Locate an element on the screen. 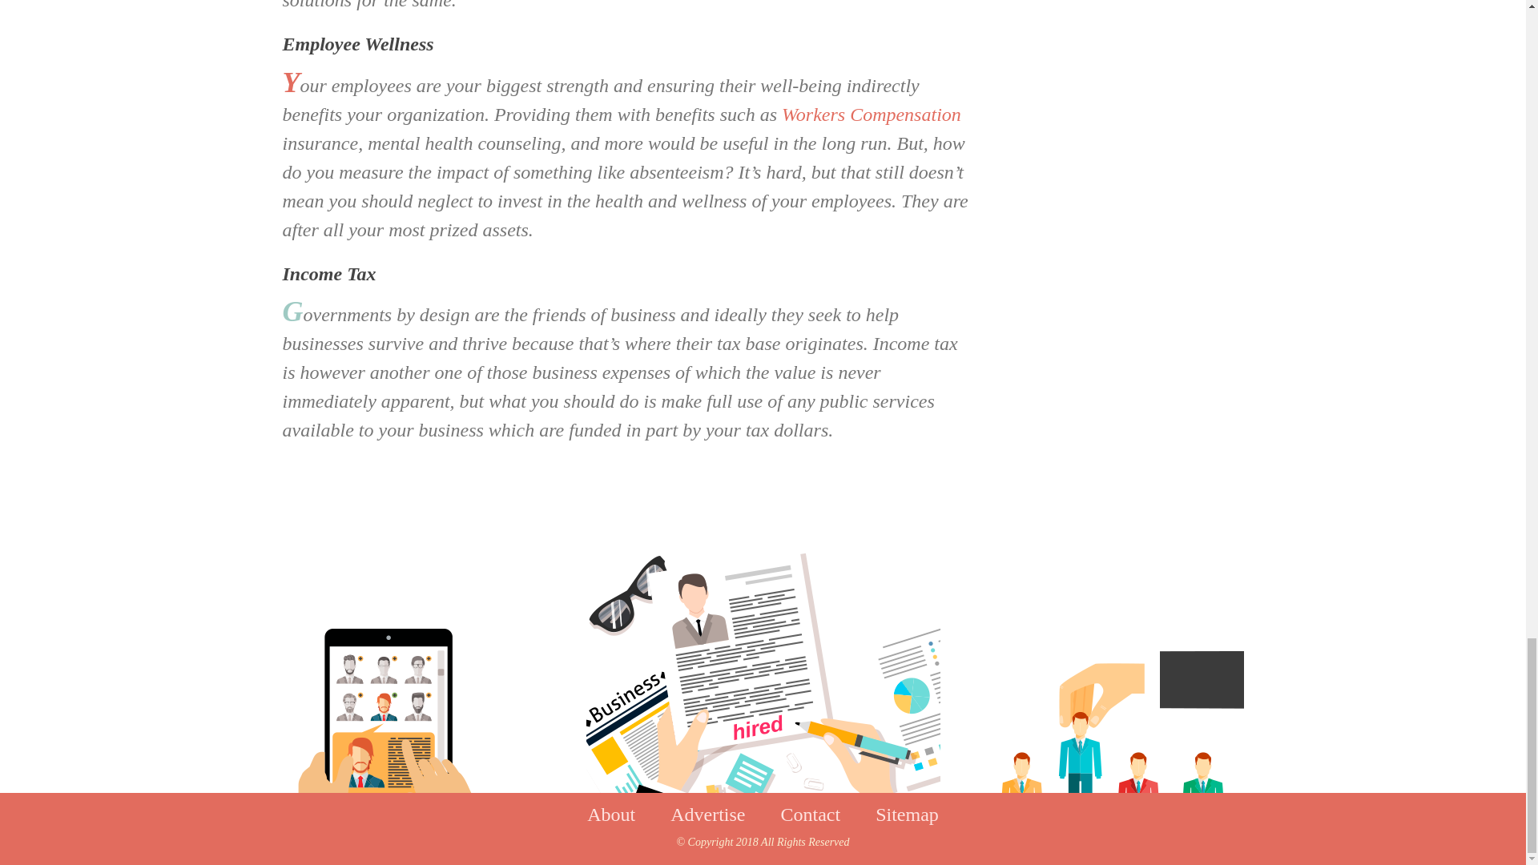  About is located at coordinates (610, 815).